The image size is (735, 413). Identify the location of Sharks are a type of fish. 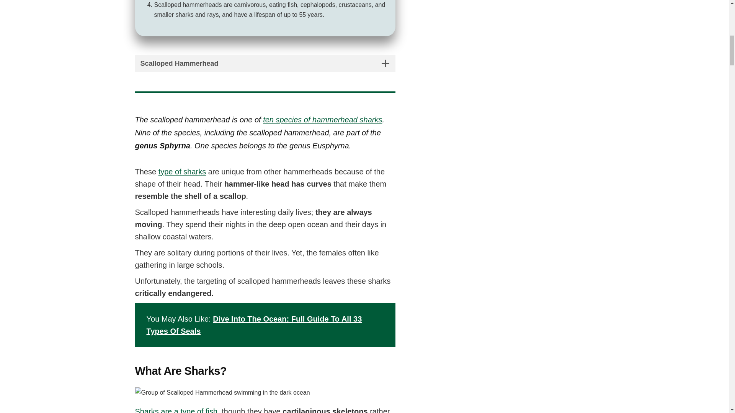
(176, 410).